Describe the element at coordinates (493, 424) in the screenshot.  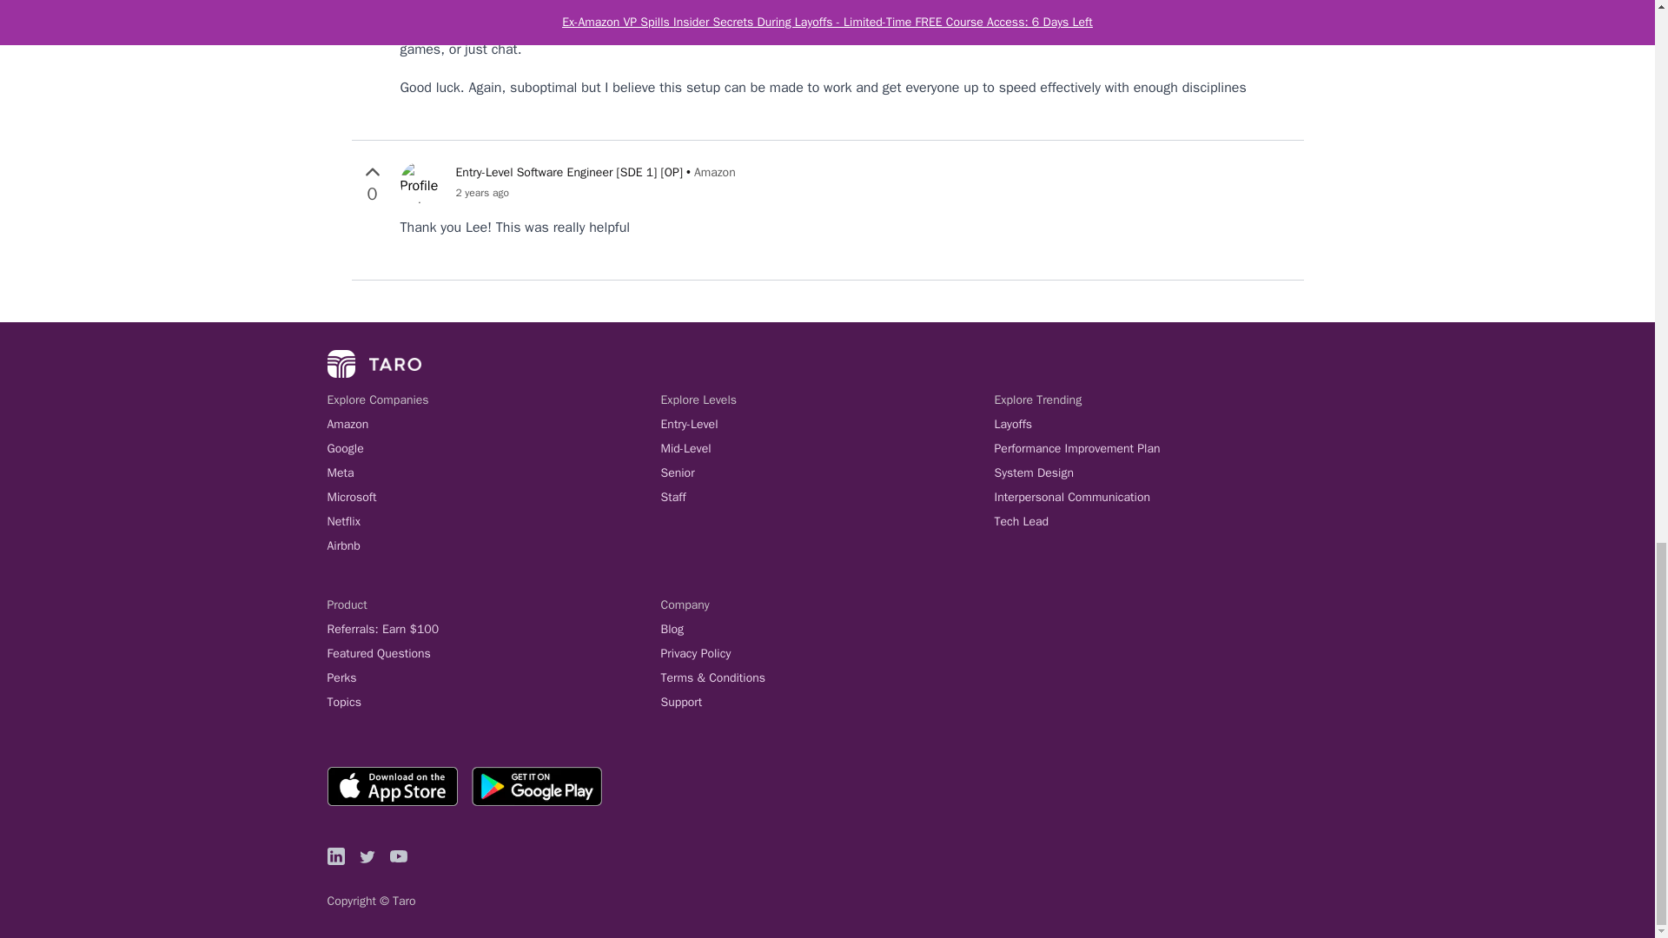
I see `Amazon` at that location.